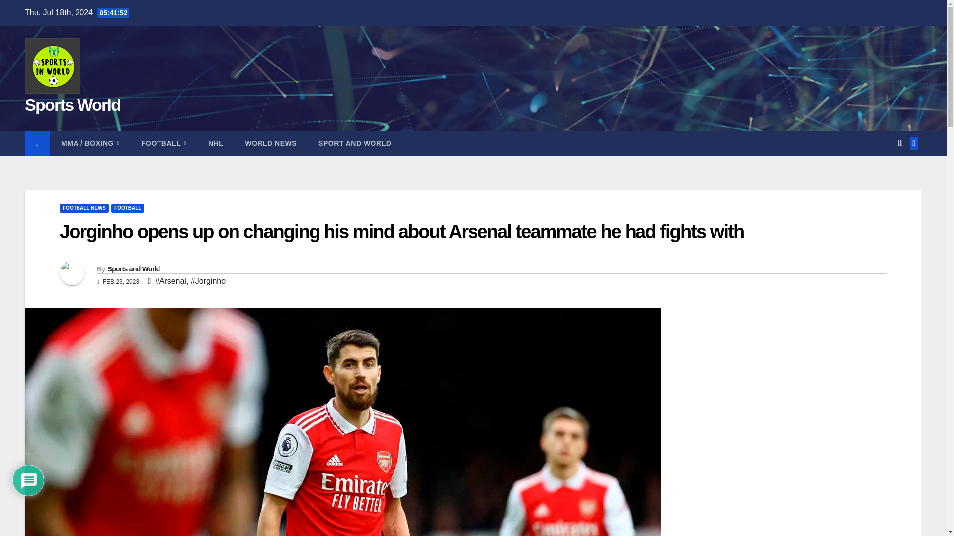 This screenshot has height=536, width=954. What do you see at coordinates (83, 208) in the screenshot?
I see `FOOTBALL NEWS` at bounding box center [83, 208].